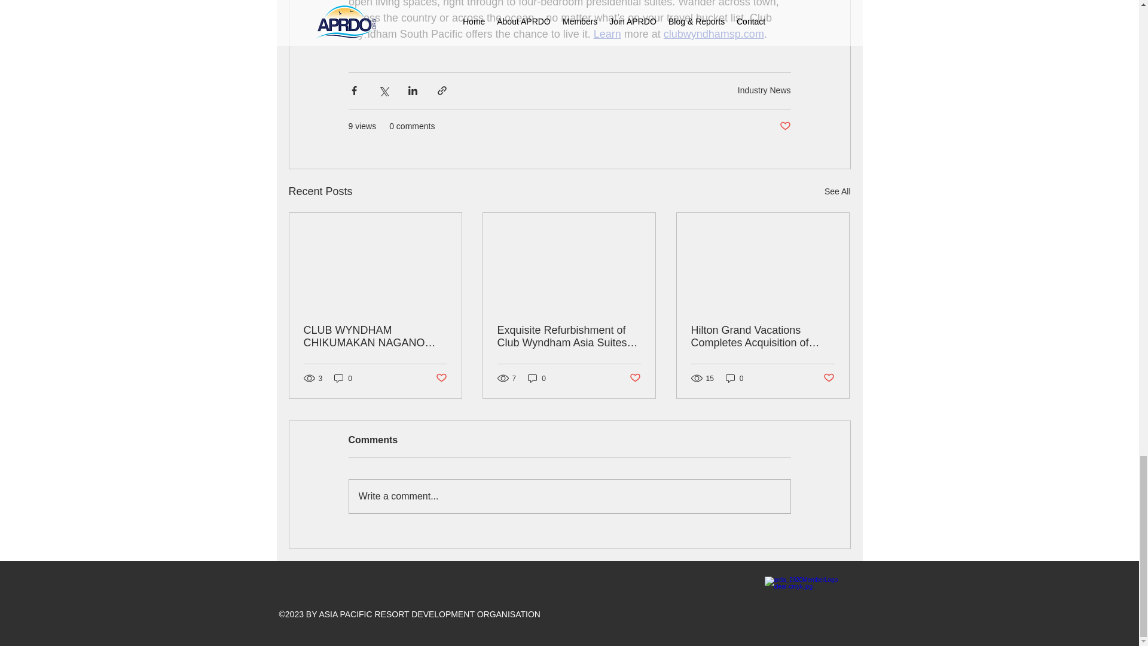 The height and width of the screenshot is (646, 1148). I want to click on 0, so click(734, 378).